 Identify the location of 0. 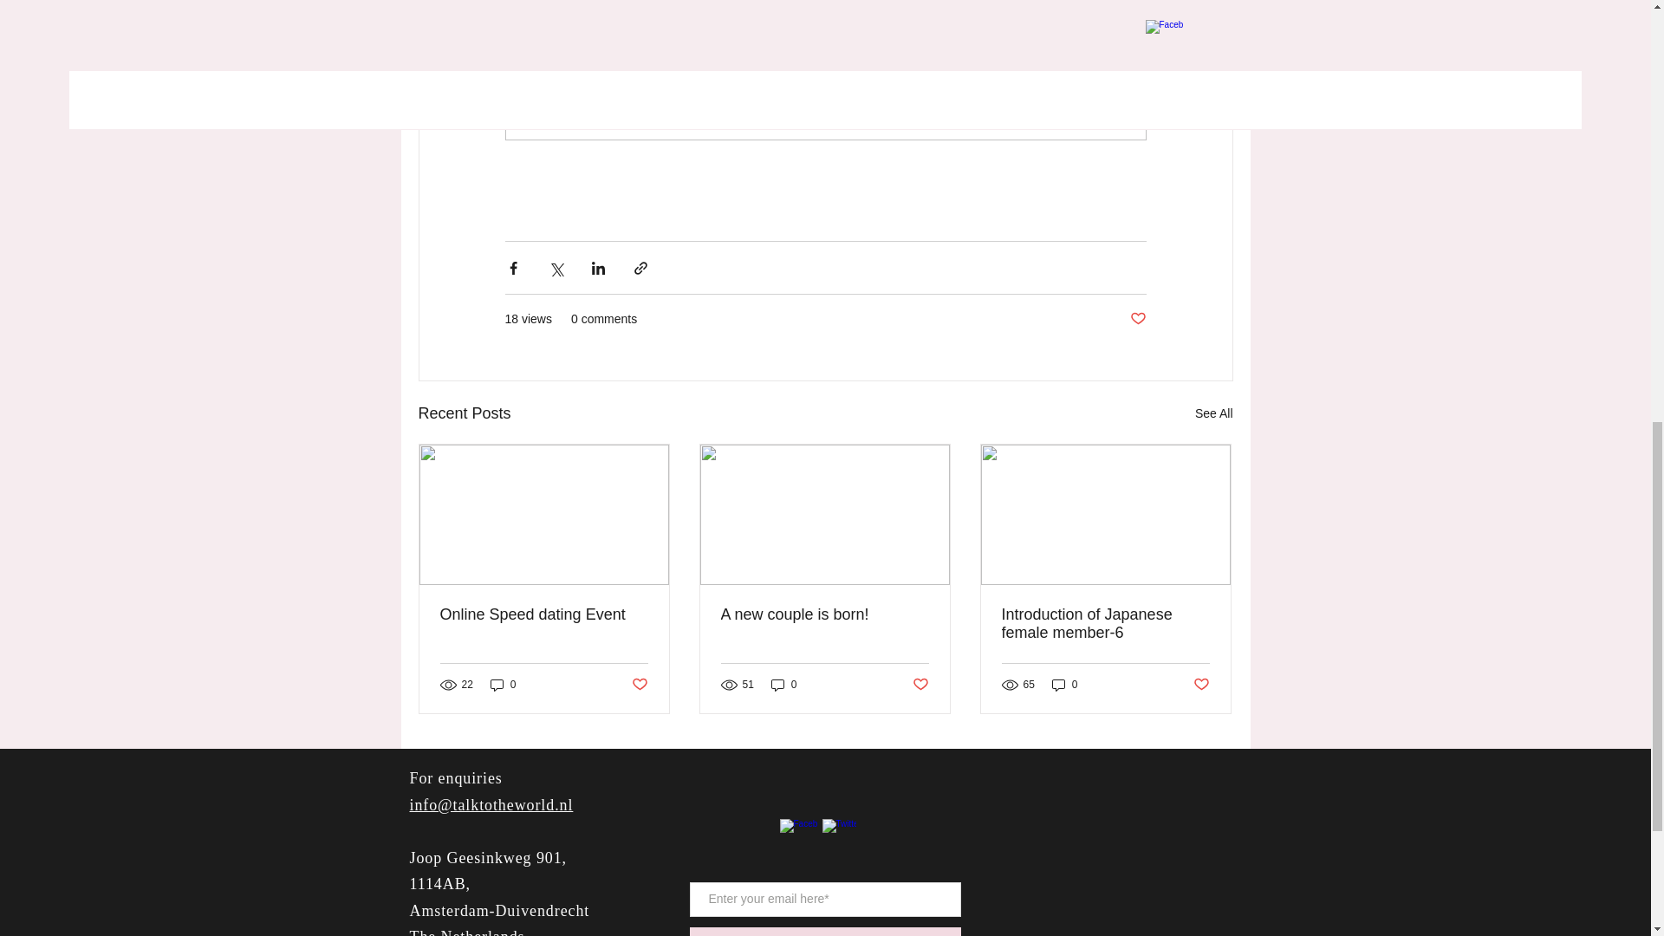
(783, 685).